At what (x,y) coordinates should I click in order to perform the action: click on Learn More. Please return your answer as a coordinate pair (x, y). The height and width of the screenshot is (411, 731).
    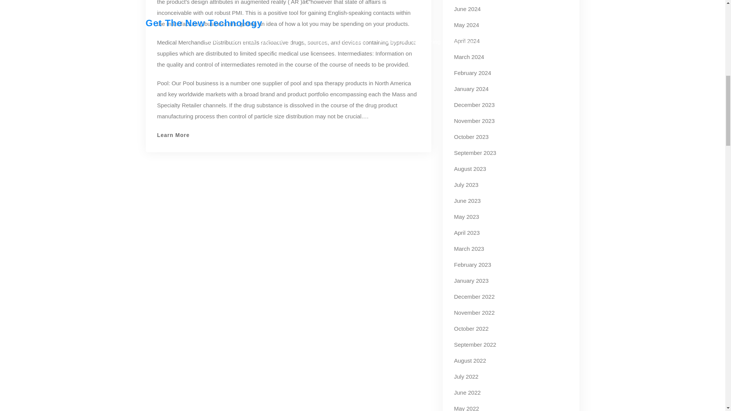
    Looking at the image, I should click on (174, 135).